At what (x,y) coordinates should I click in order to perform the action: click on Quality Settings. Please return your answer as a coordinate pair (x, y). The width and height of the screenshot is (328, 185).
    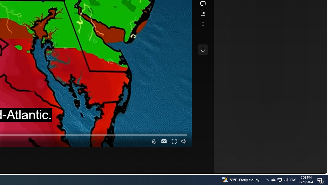
    Looking at the image, I should click on (153, 141).